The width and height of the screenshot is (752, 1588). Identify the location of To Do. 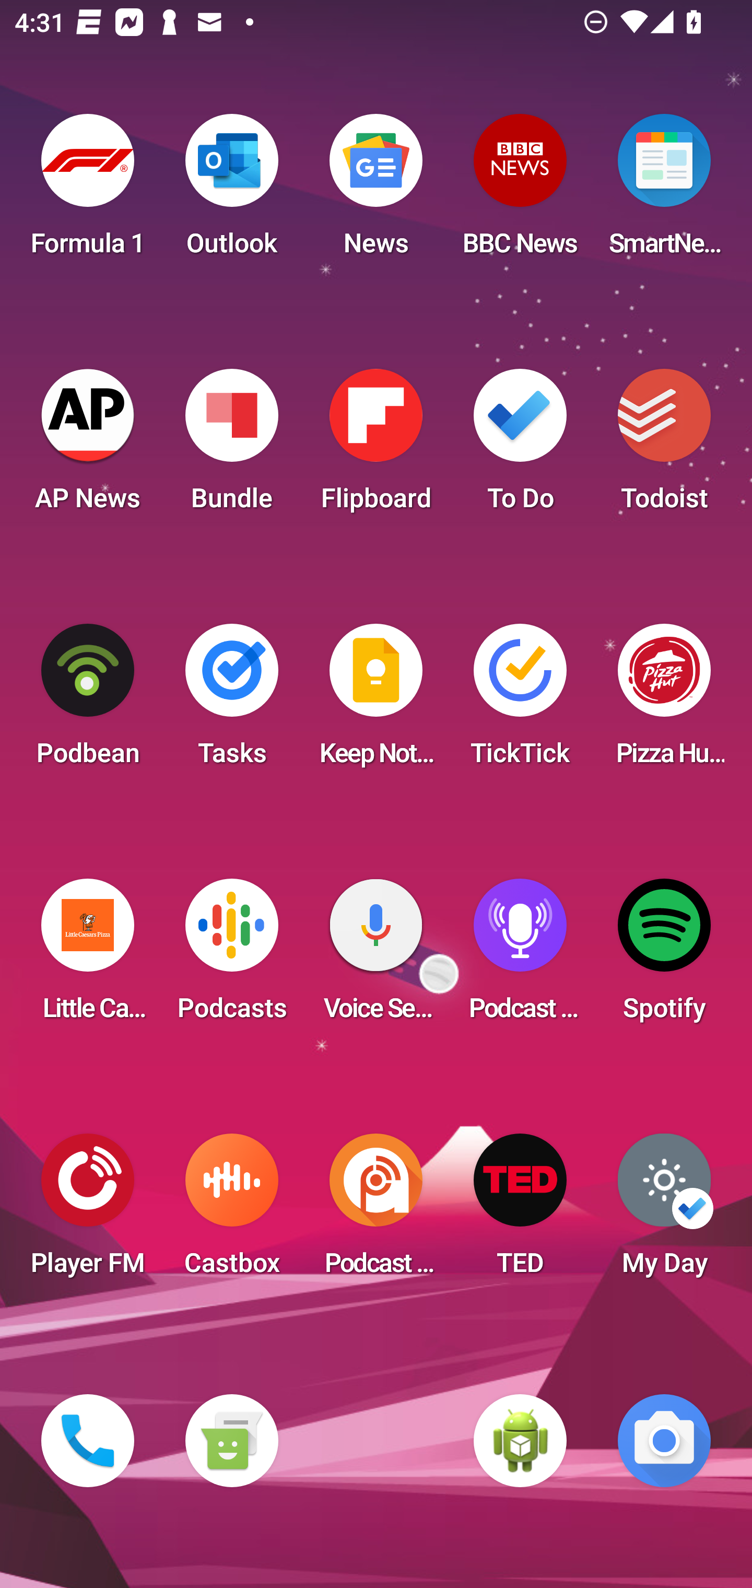
(520, 446).